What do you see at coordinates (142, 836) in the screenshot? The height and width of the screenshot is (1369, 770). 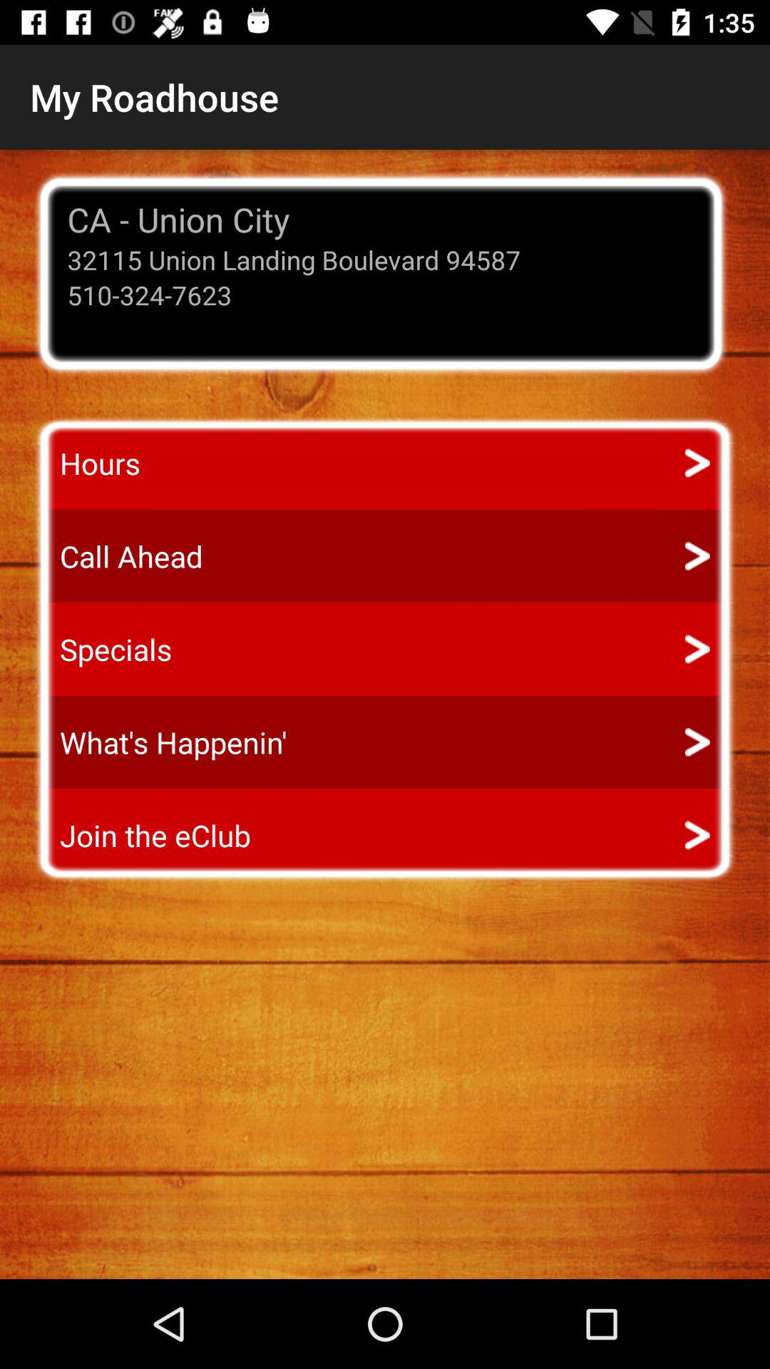 I see `jump until the join the eclub` at bounding box center [142, 836].